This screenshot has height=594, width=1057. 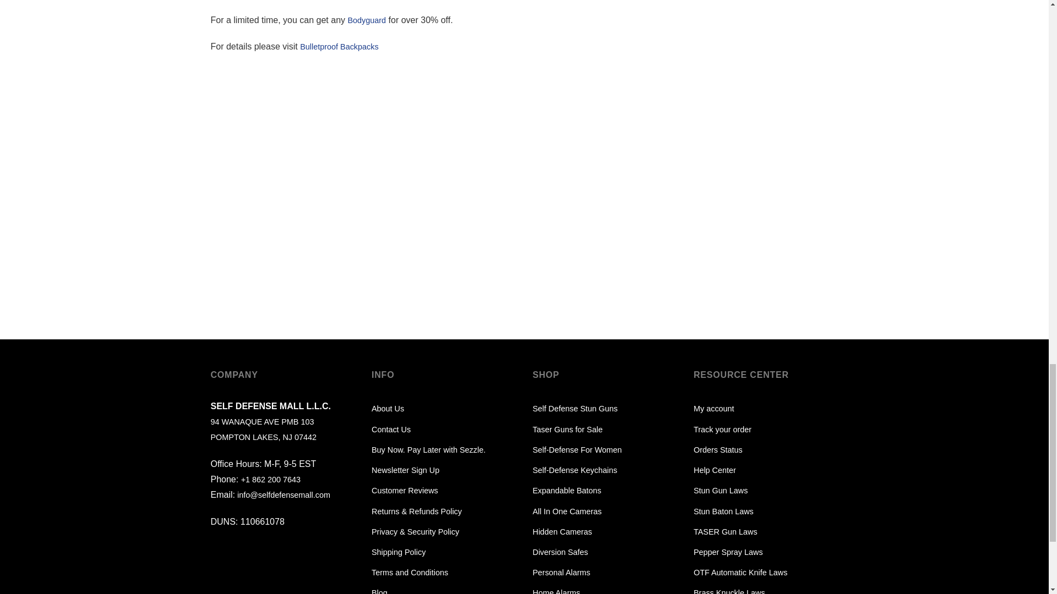 I want to click on Contact Us, so click(x=391, y=430).